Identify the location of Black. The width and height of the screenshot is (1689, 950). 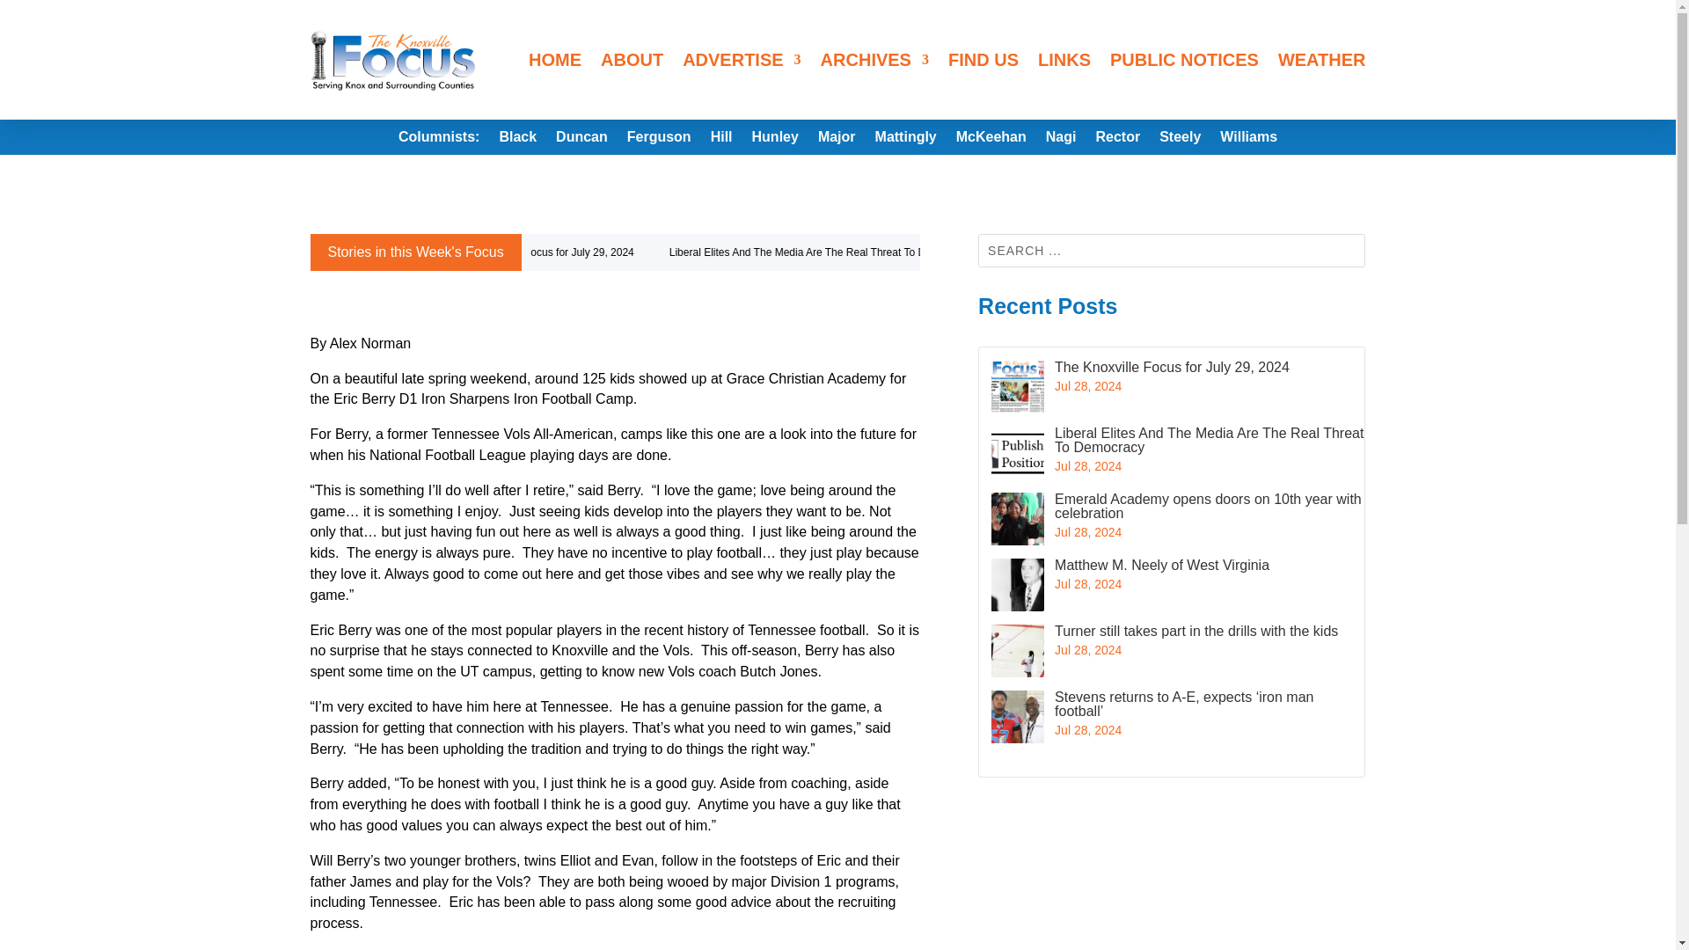
(517, 141).